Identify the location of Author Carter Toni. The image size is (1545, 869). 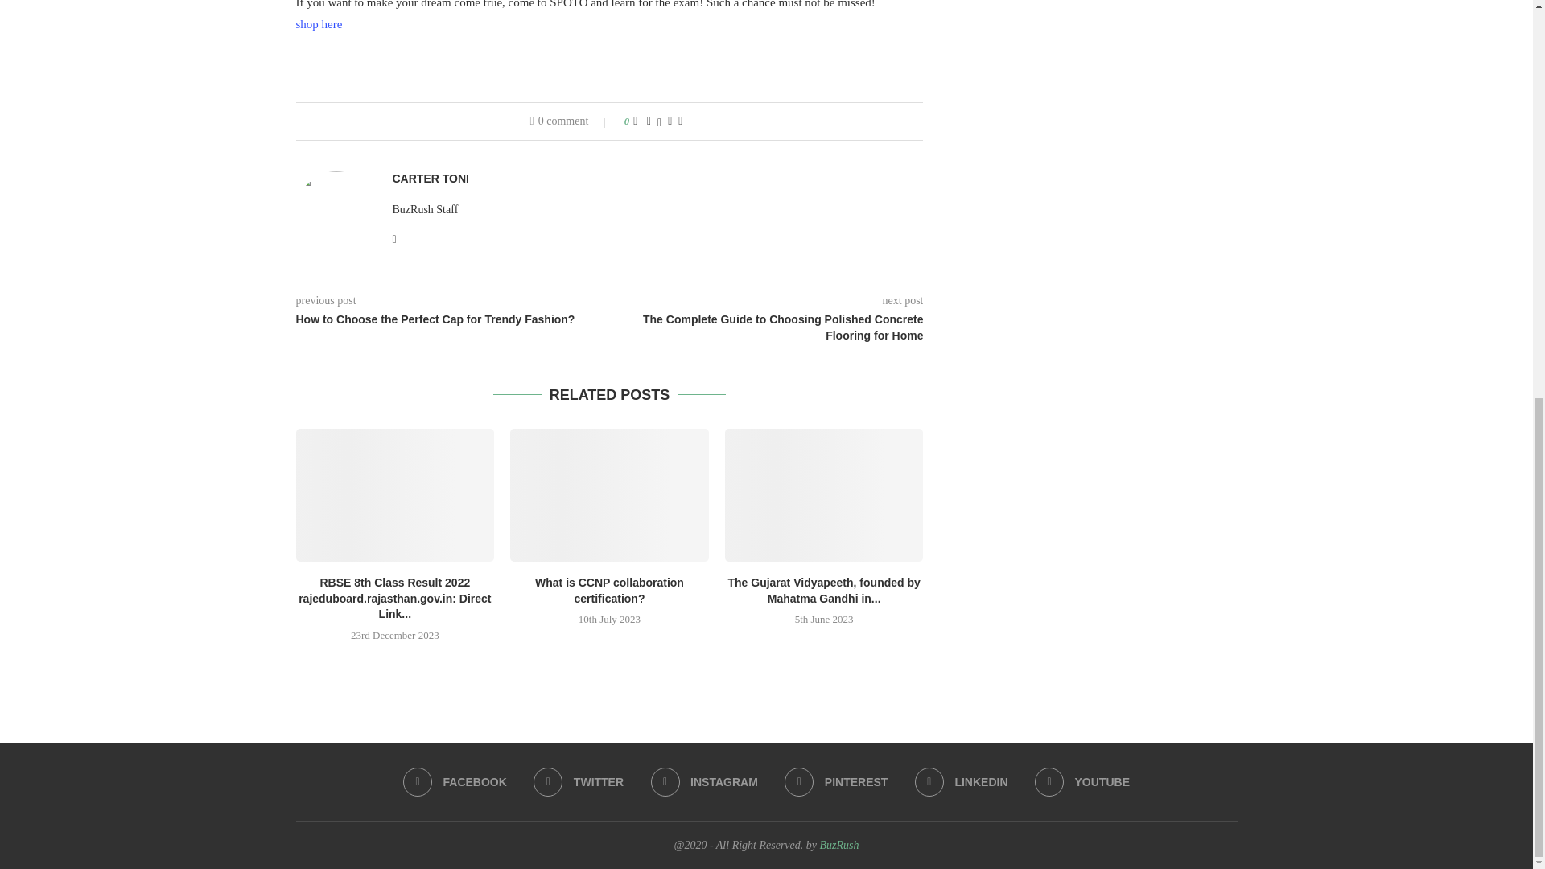
(431, 179).